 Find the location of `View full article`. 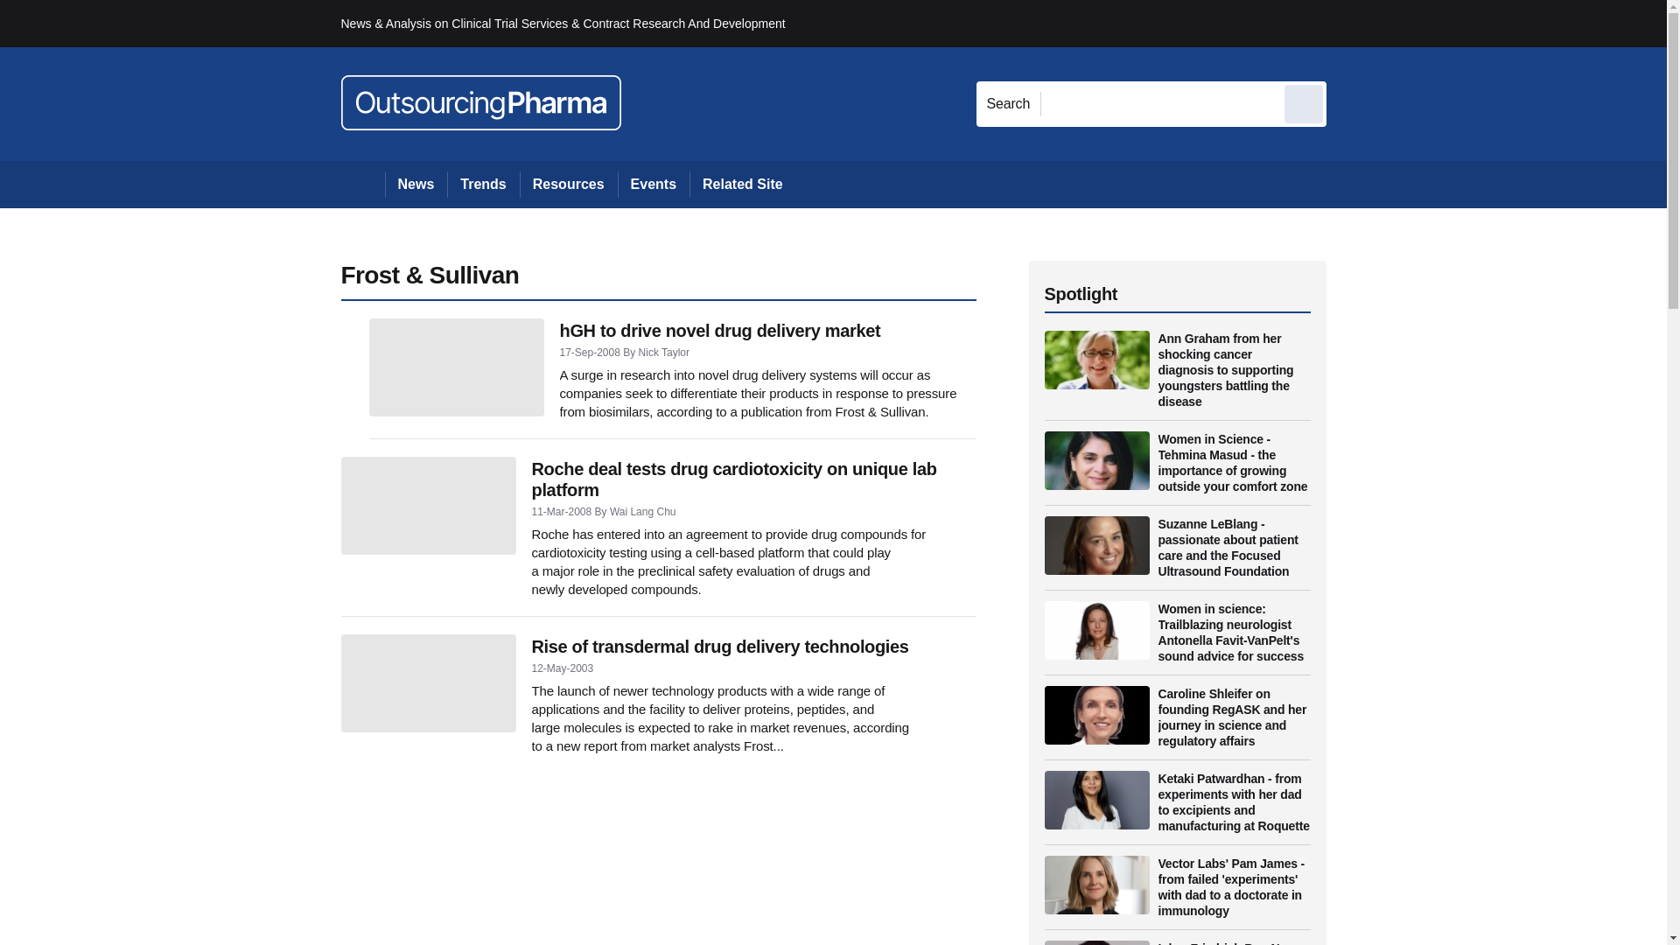

View full article is located at coordinates (428, 505).